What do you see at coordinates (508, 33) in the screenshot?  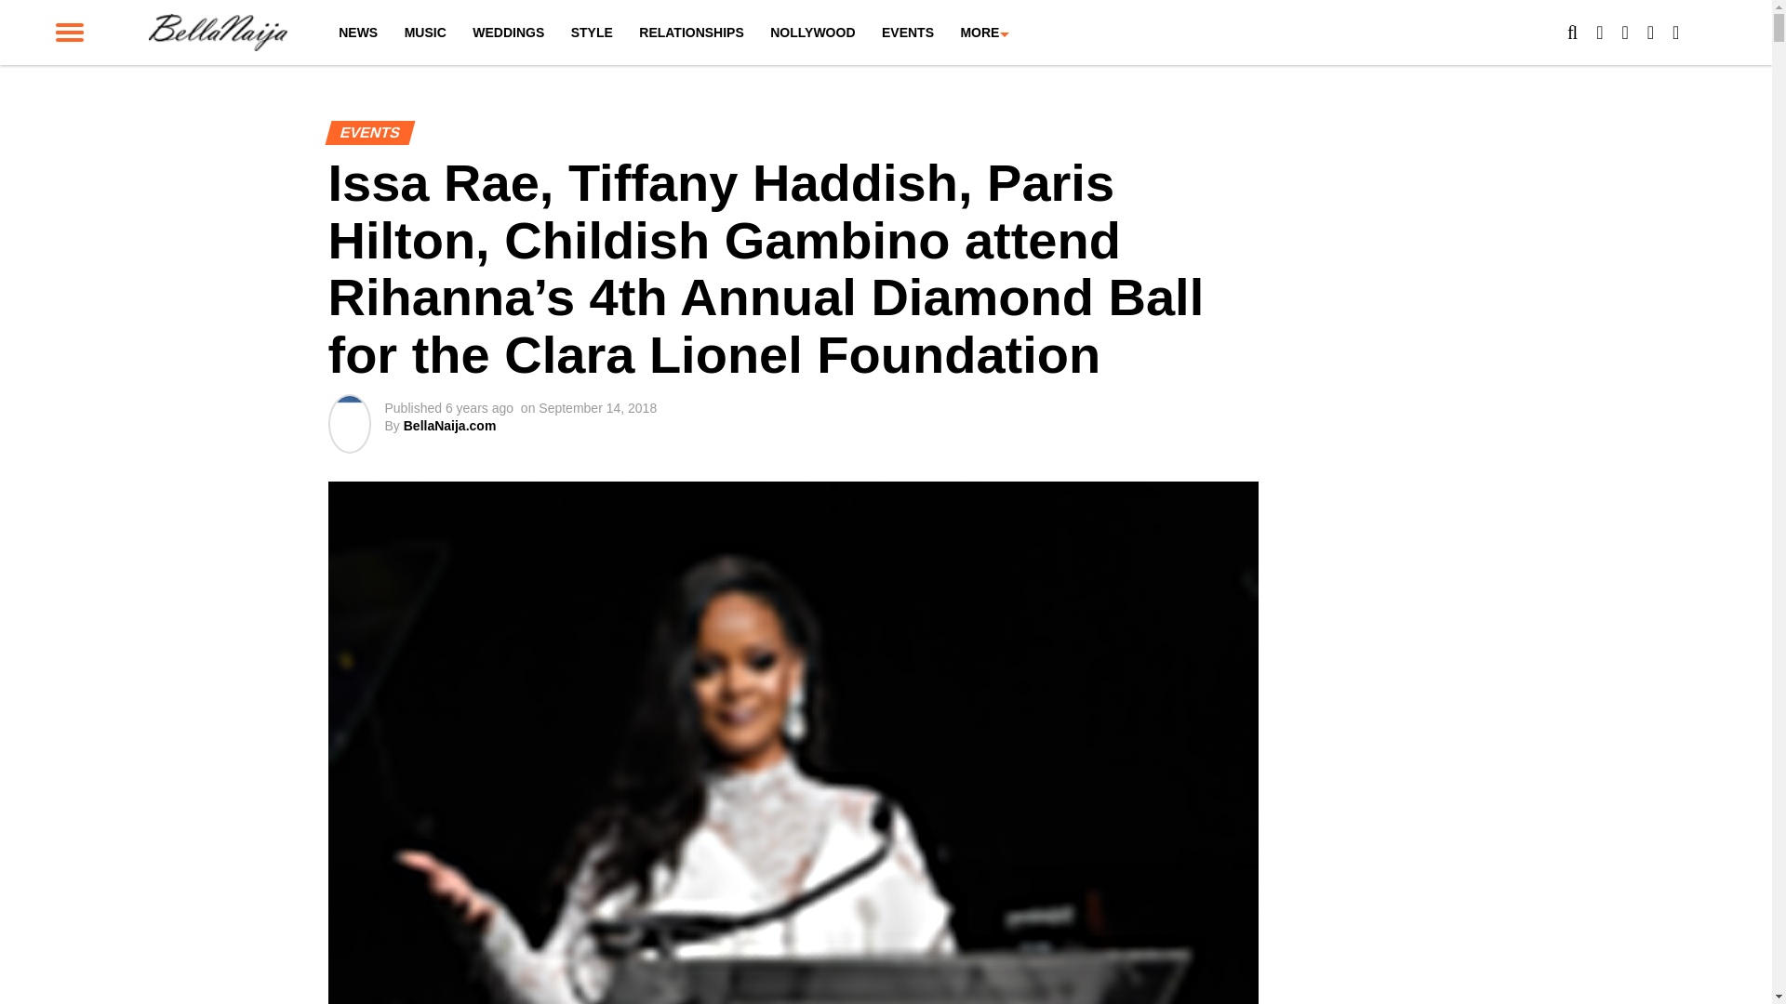 I see `WEDDINGS` at bounding box center [508, 33].